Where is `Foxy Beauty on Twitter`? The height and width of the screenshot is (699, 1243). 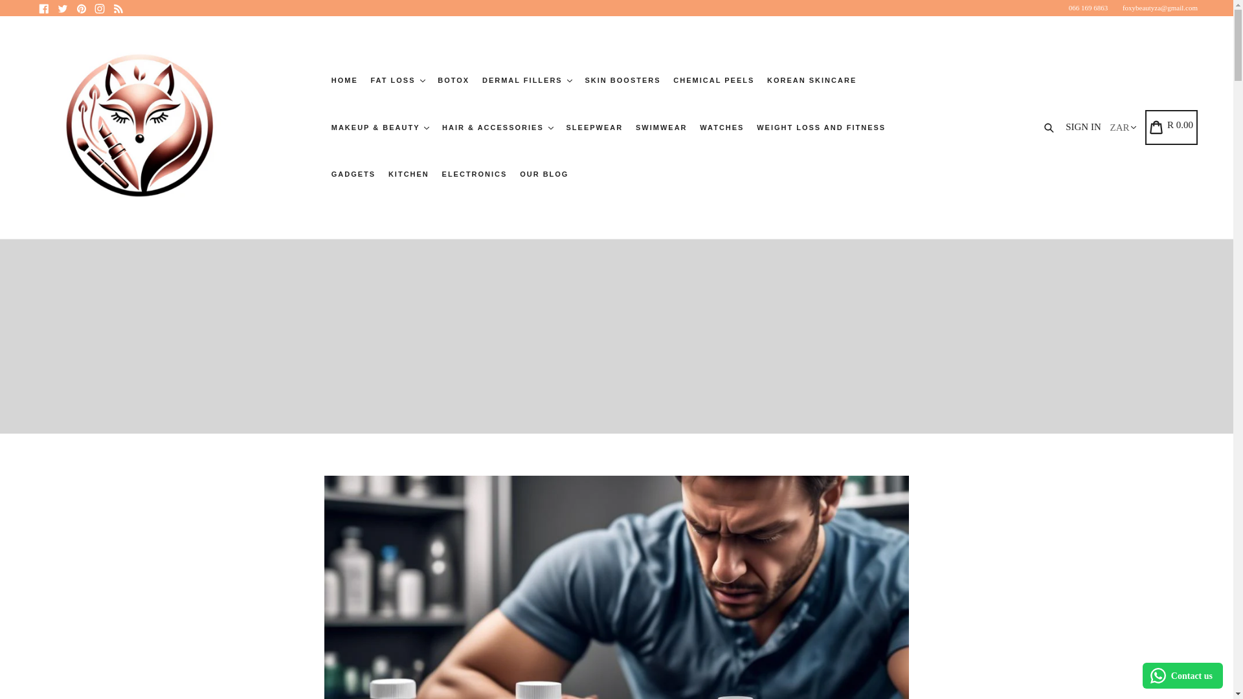
Foxy Beauty on Twitter is located at coordinates (62, 8).